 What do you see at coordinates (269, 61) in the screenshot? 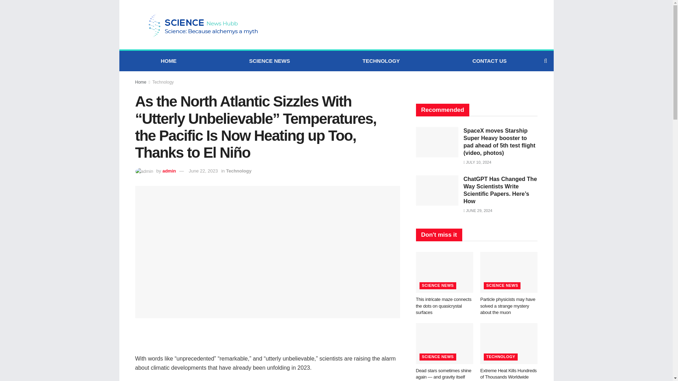
I see `SCIENCE NEWS` at bounding box center [269, 61].